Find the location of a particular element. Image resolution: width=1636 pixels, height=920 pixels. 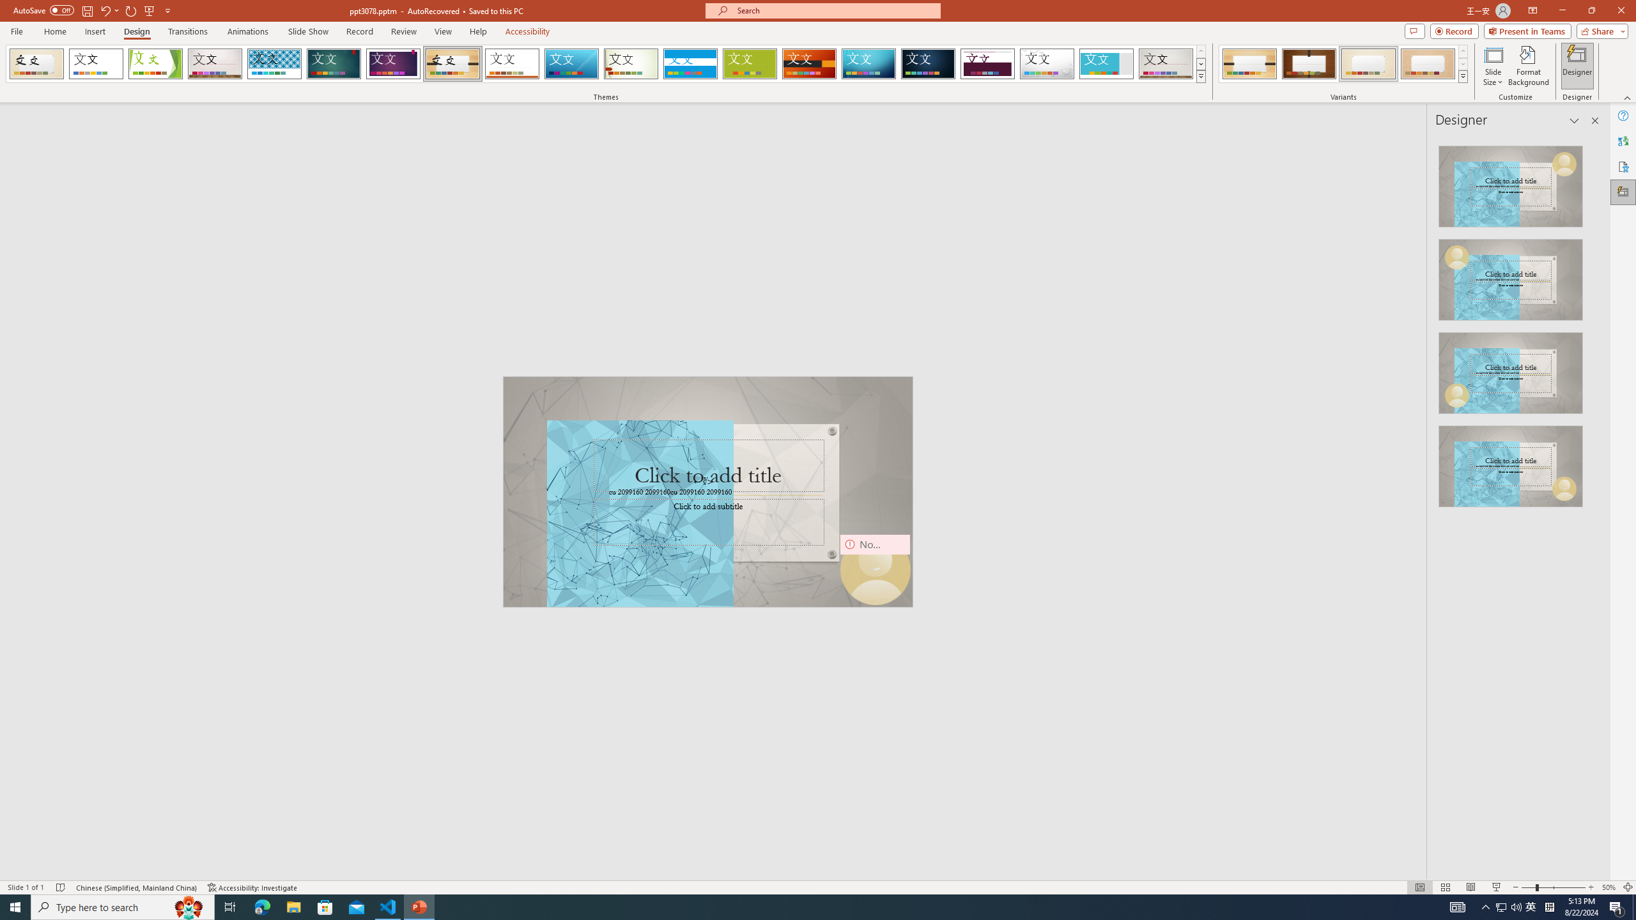

Gallery is located at coordinates (1166, 64).